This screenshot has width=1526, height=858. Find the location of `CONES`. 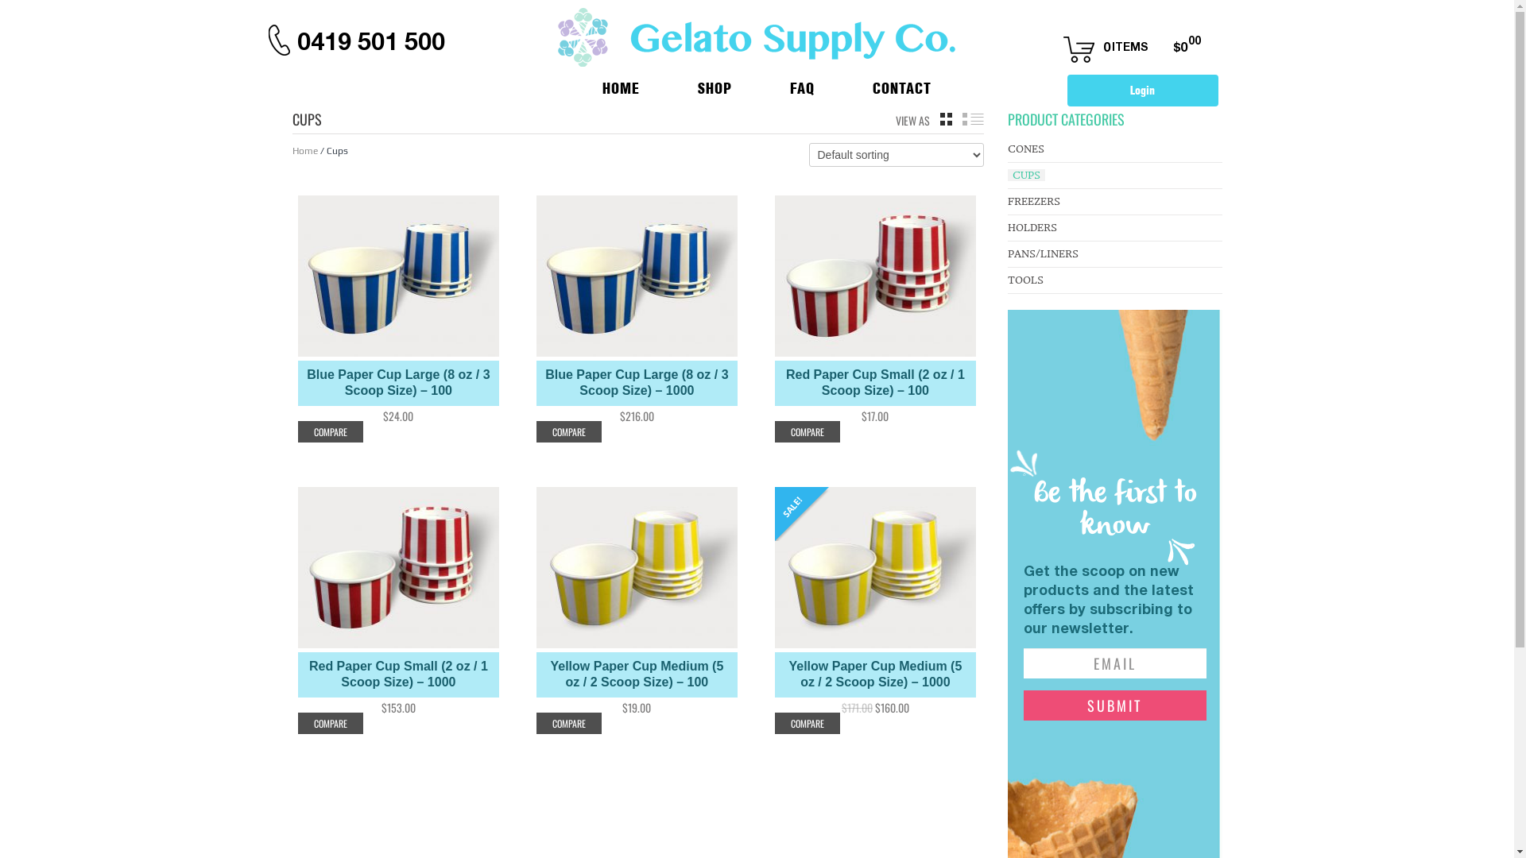

CONES is located at coordinates (1026, 149).